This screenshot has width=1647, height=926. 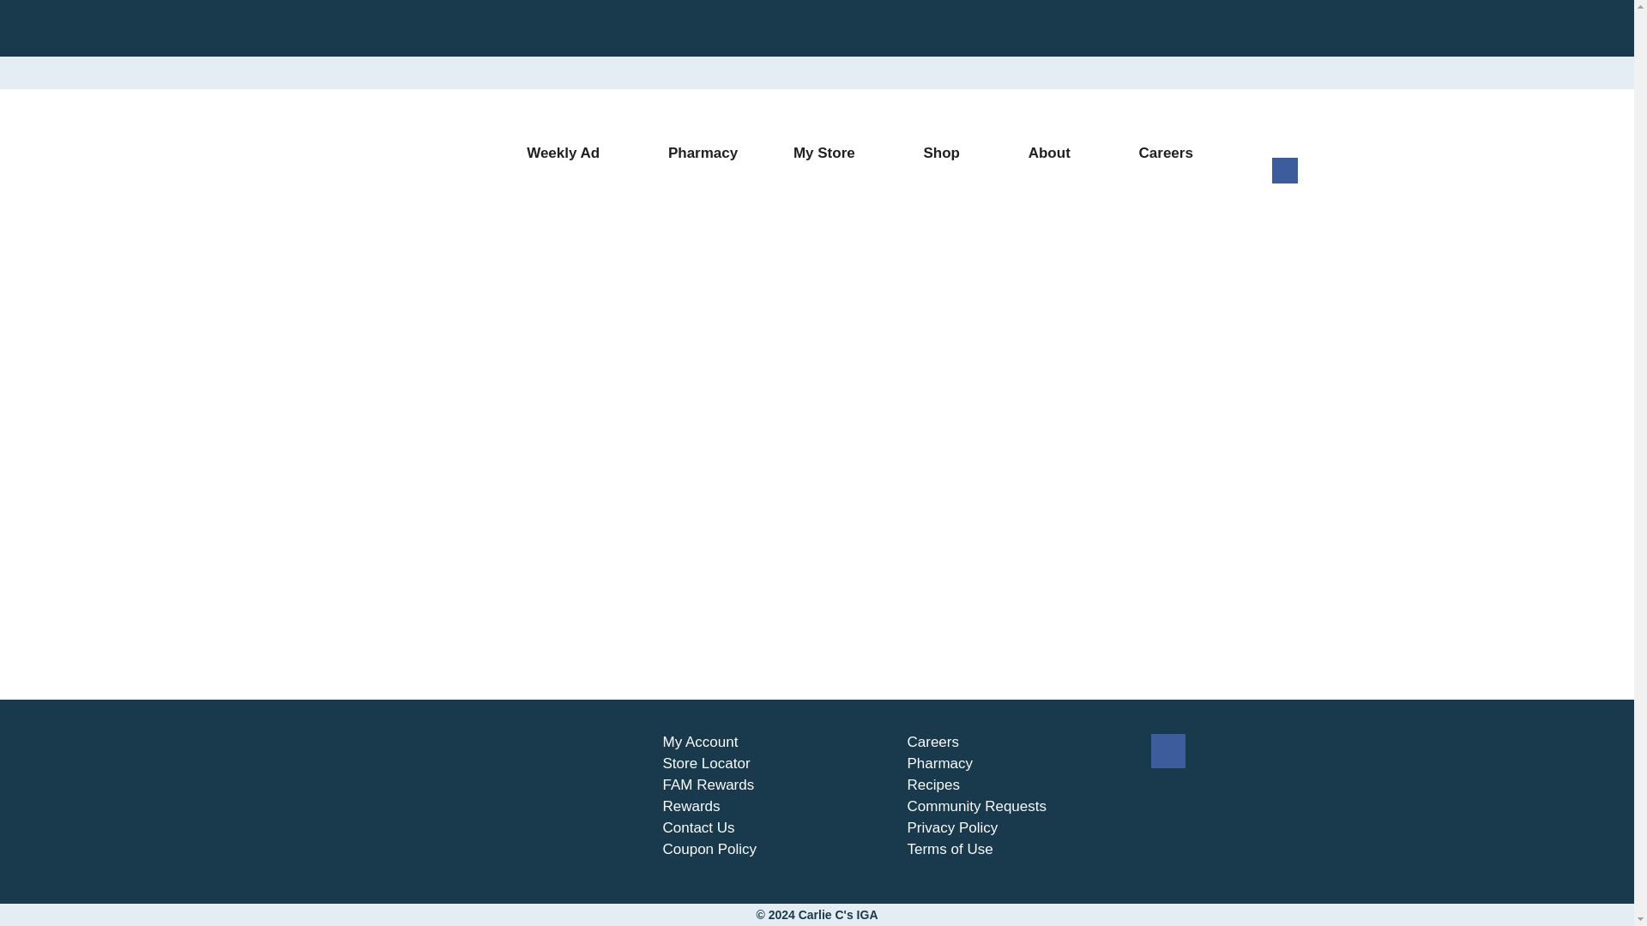 I want to click on FAM Rewards, so click(x=708, y=785).